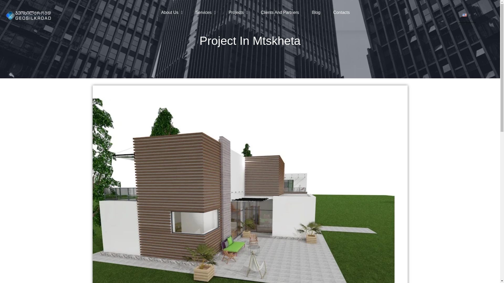 The height and width of the screenshot is (283, 504). What do you see at coordinates (280, 13) in the screenshot?
I see `Clients And Partners` at bounding box center [280, 13].